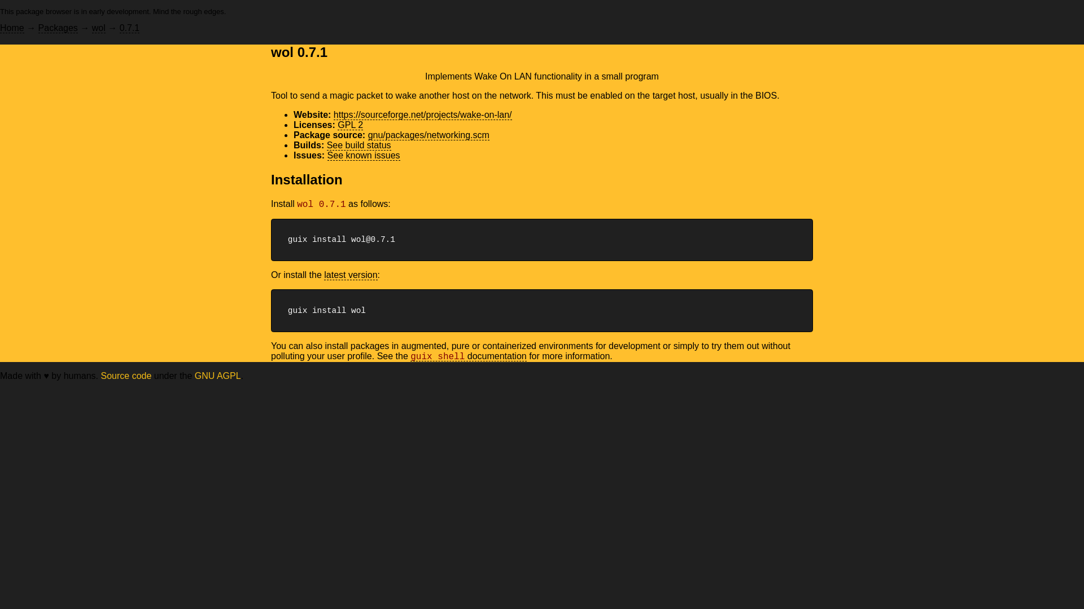 This screenshot has height=609, width=1084. Describe the element at coordinates (359, 145) in the screenshot. I see `See build status` at that location.